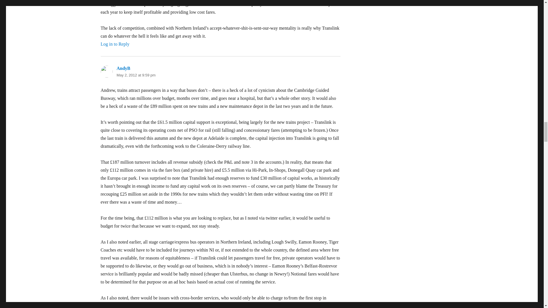  What do you see at coordinates (123, 68) in the screenshot?
I see `AndyB` at bounding box center [123, 68].